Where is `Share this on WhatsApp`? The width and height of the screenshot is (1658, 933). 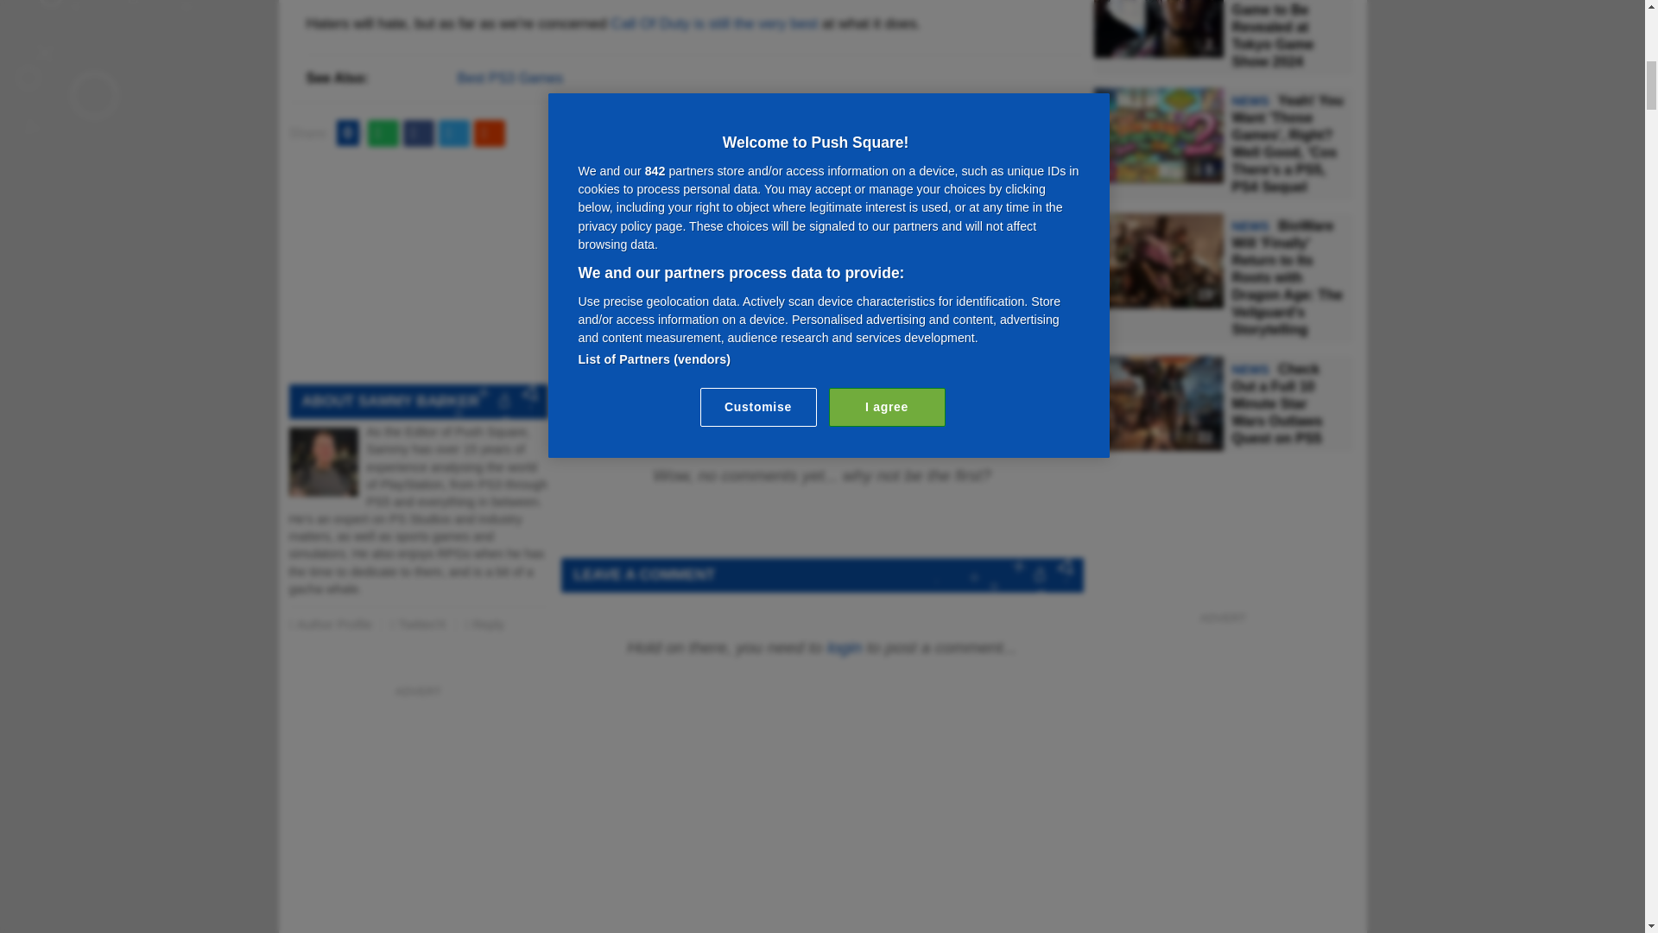 Share this on WhatsApp is located at coordinates (383, 133).